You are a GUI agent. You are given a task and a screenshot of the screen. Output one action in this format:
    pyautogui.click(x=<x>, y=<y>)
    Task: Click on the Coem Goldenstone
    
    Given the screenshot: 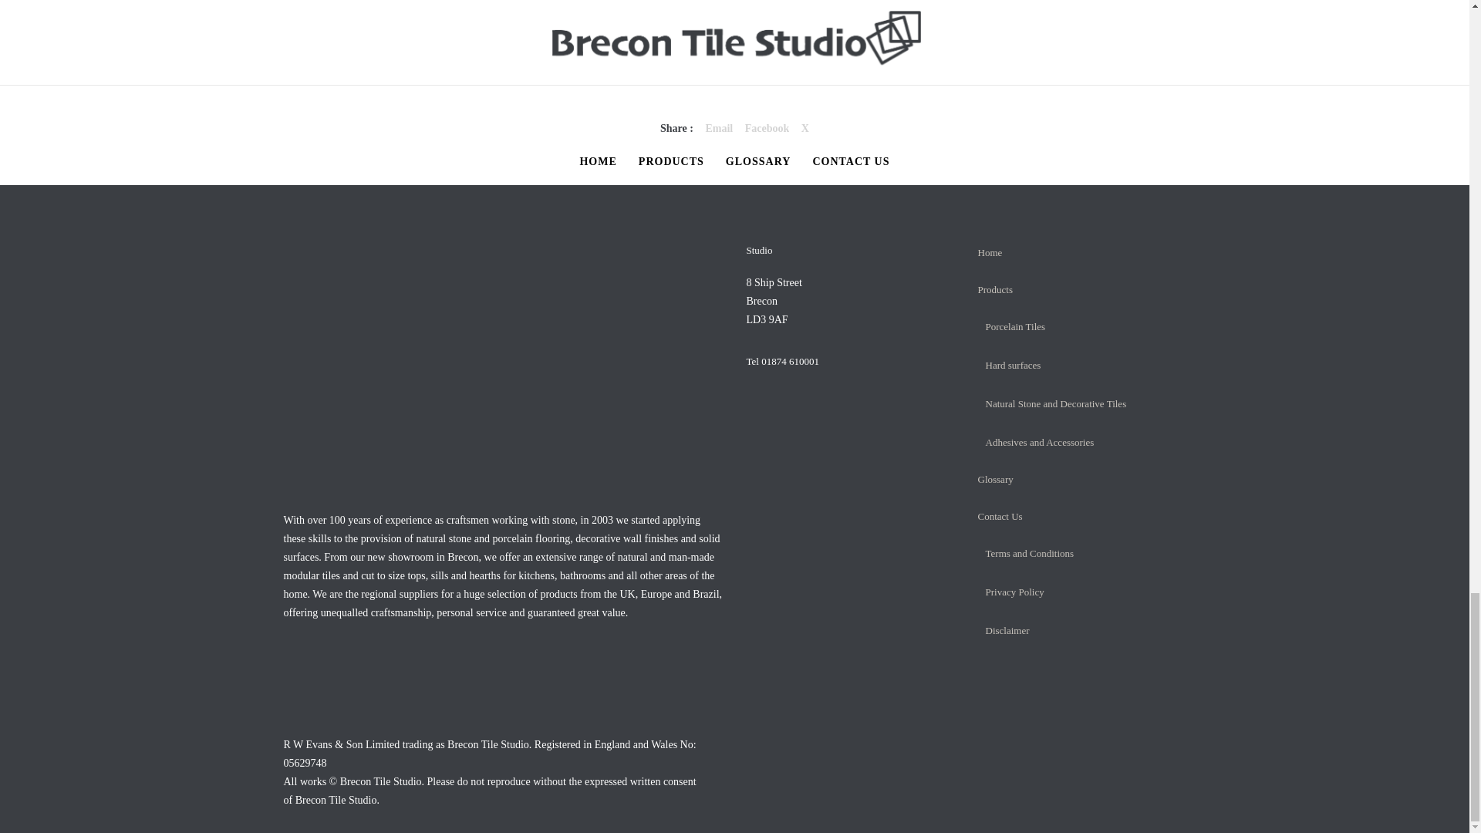 What is the action you would take?
    pyautogui.click(x=719, y=128)
    